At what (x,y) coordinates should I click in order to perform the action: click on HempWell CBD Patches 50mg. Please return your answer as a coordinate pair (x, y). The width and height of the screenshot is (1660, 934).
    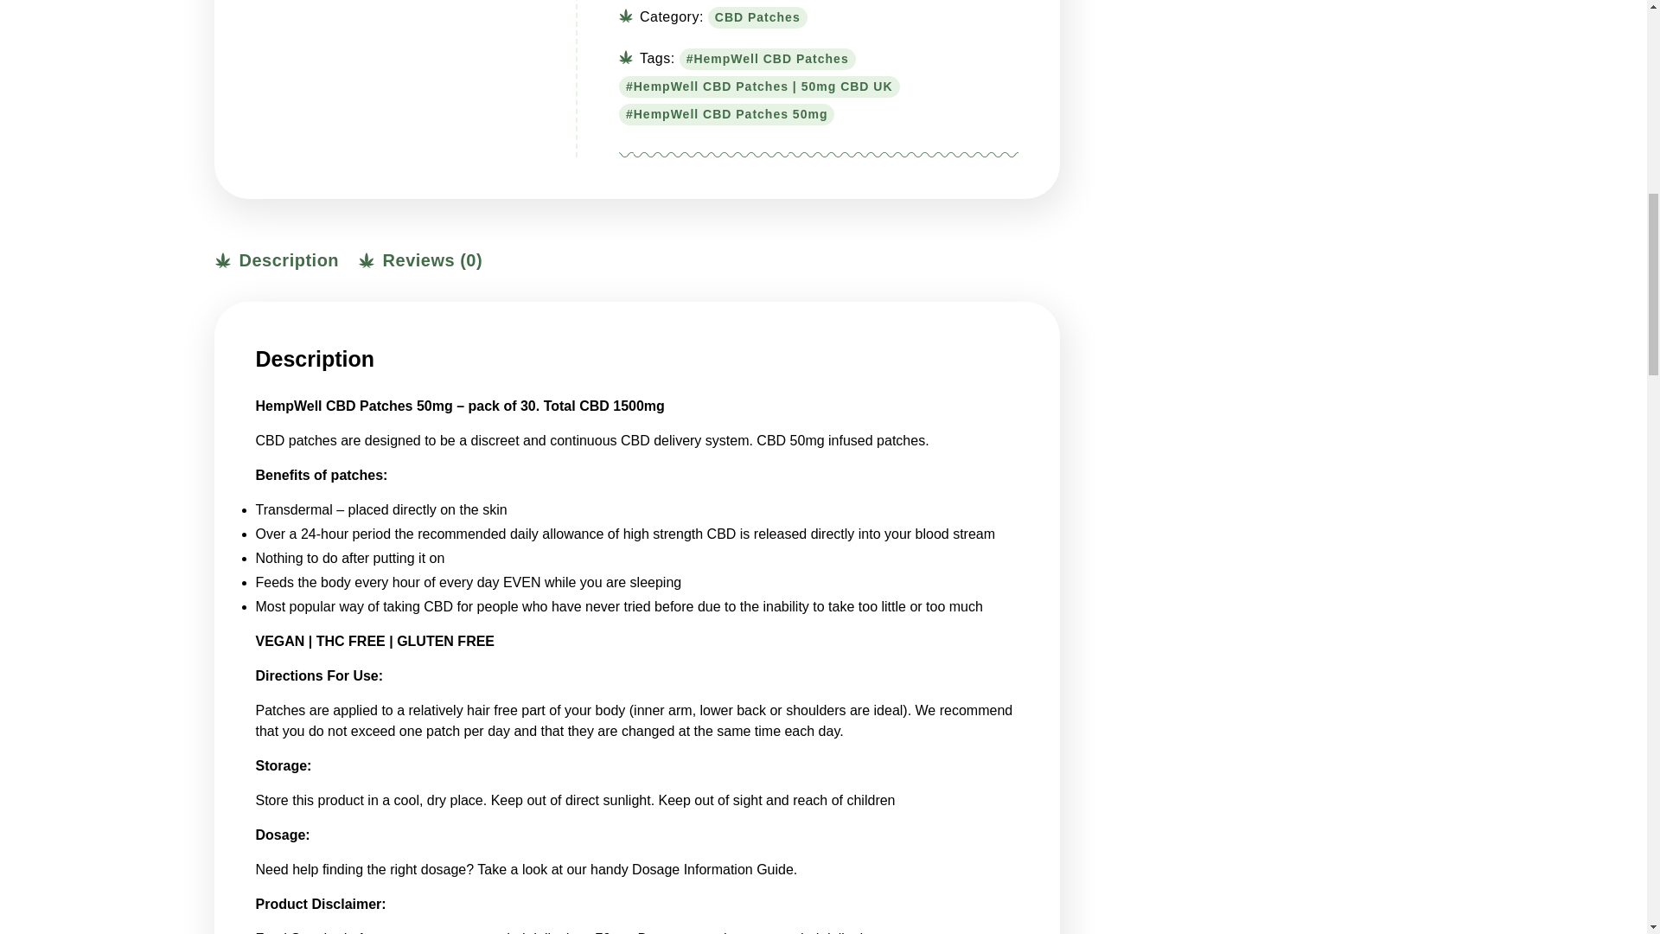
    Looking at the image, I should click on (726, 114).